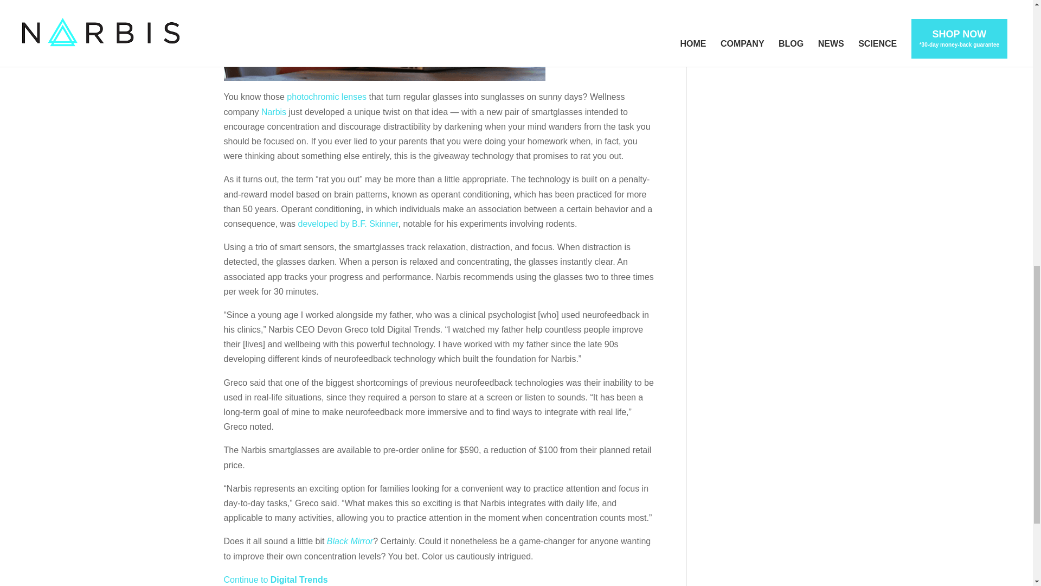 The image size is (1041, 586). What do you see at coordinates (273, 112) in the screenshot?
I see `Narbis` at bounding box center [273, 112].